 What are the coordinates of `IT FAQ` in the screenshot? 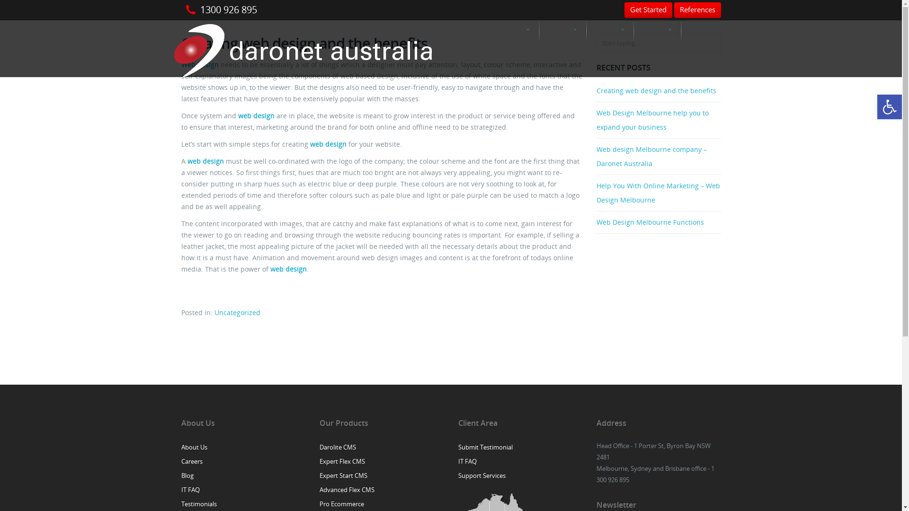 It's located at (468, 461).